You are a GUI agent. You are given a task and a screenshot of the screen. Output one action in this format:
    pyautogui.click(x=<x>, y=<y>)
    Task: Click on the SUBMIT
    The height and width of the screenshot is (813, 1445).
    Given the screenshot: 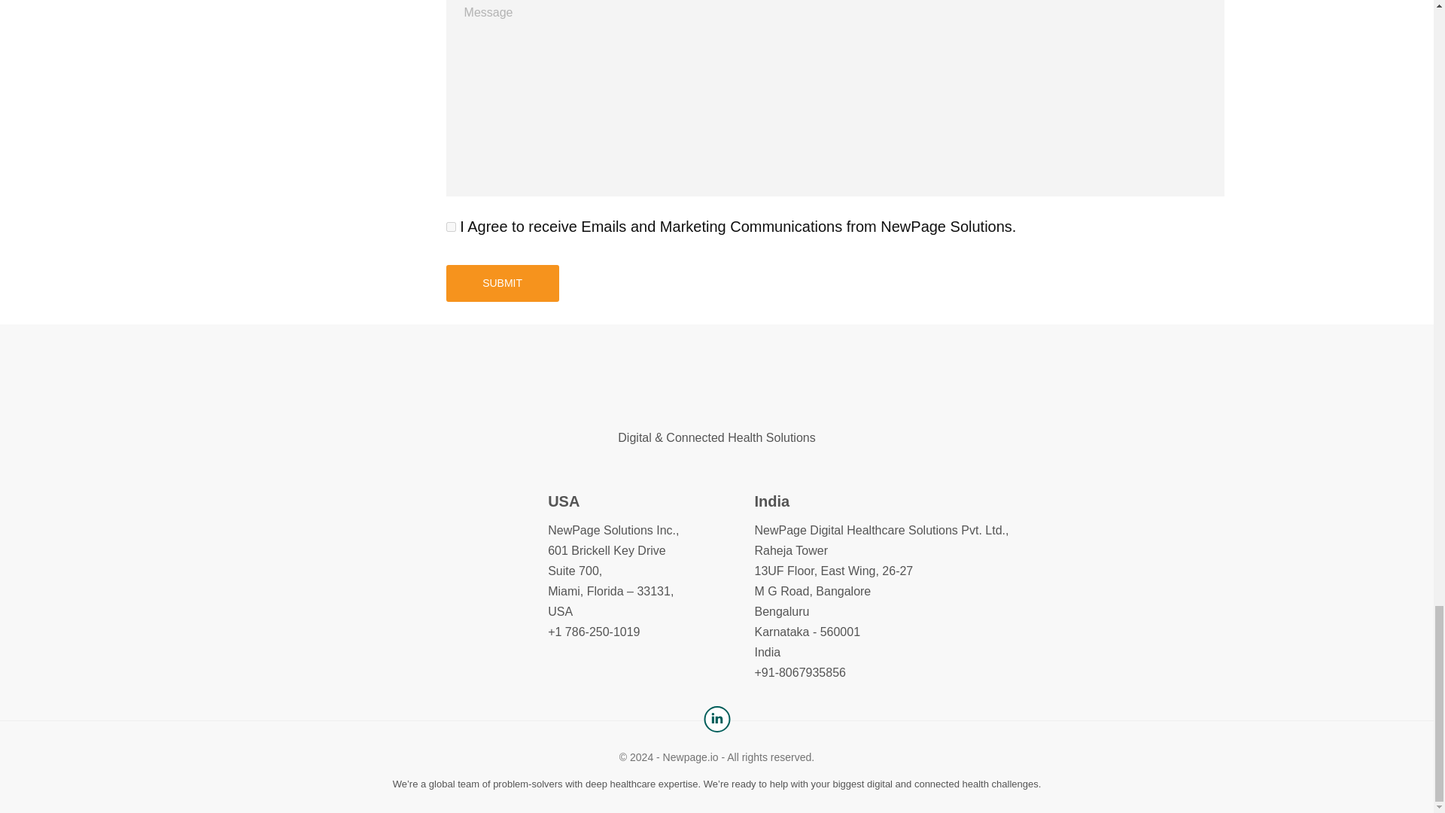 What is the action you would take?
    pyautogui.click(x=503, y=283)
    